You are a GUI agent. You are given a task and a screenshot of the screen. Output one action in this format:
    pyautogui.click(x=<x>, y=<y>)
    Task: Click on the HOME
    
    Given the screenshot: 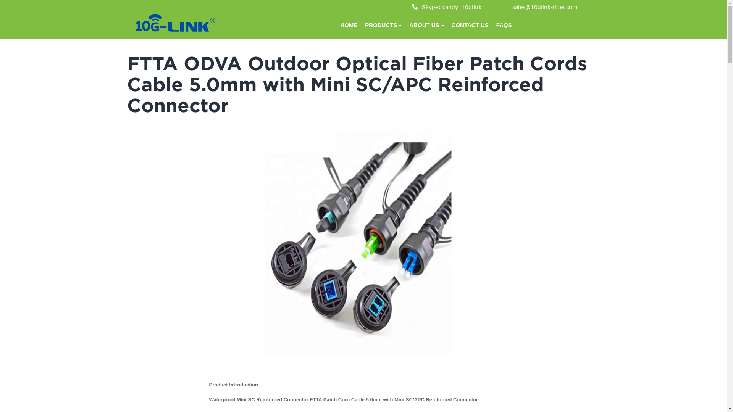 What is the action you would take?
    pyautogui.click(x=349, y=25)
    